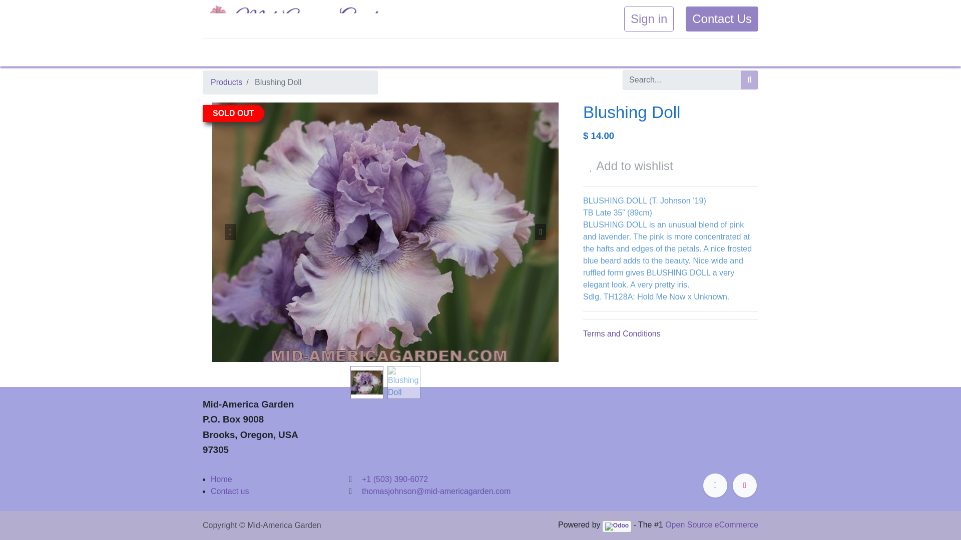 This screenshot has height=540, width=961. I want to click on Mid-America Garden, so click(296, 19).